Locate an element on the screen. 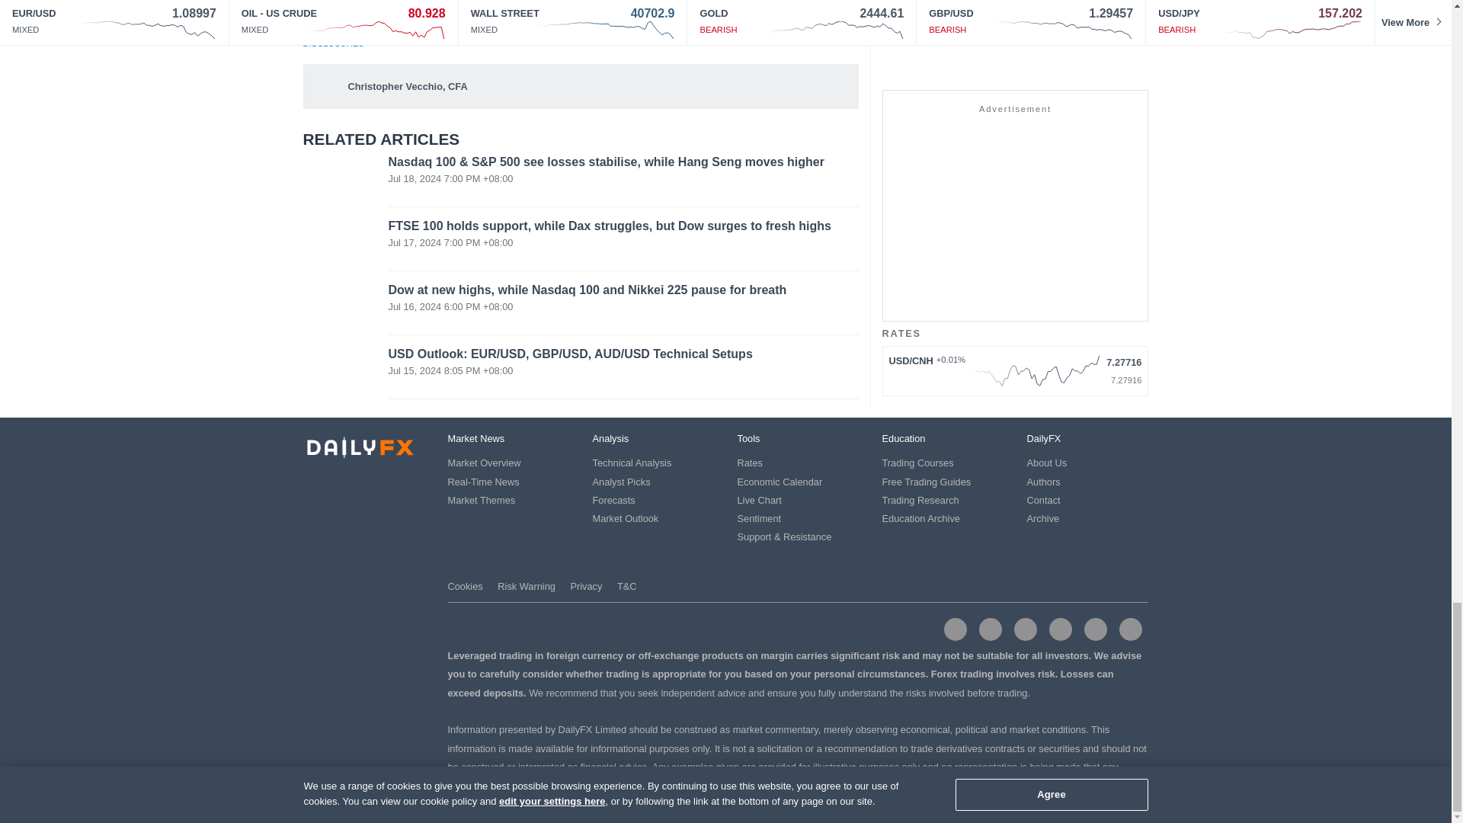 The height and width of the screenshot is (823, 1463). Market News is located at coordinates (475, 439).